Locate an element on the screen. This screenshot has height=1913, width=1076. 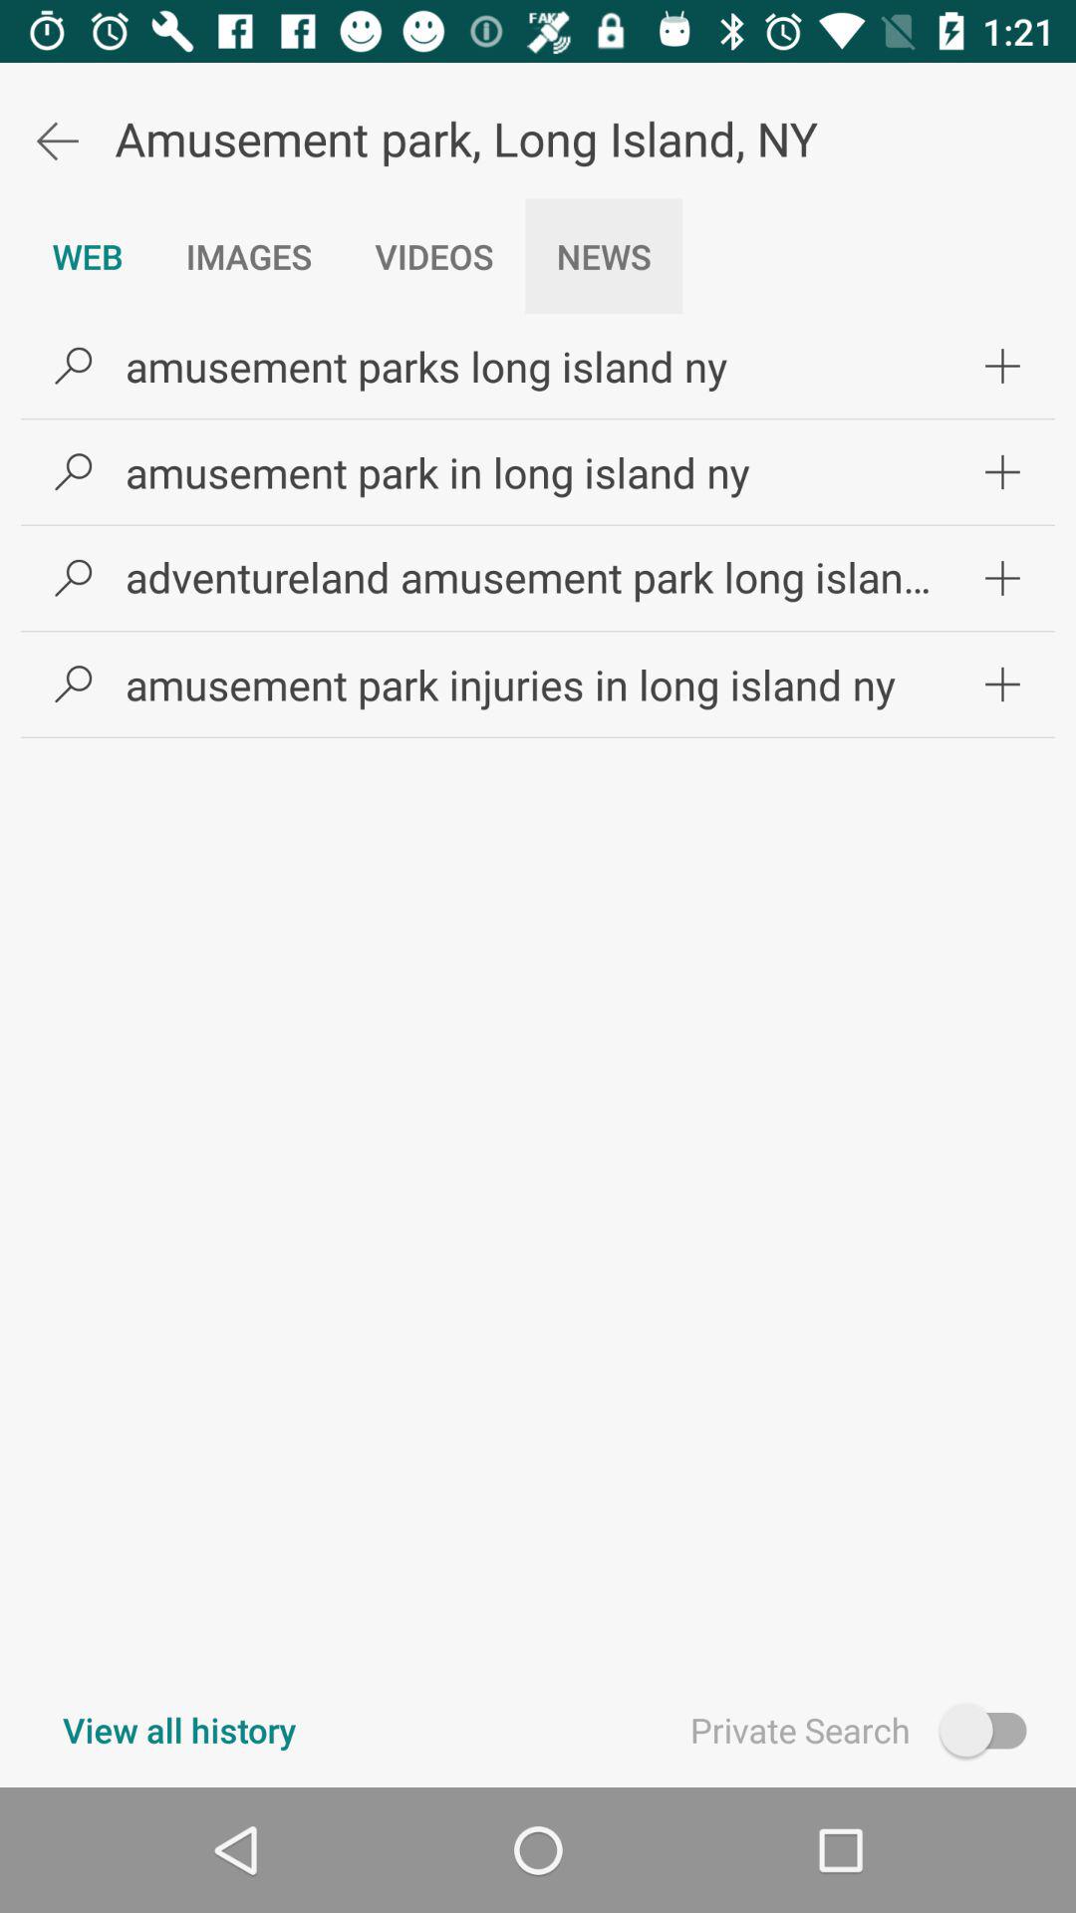
click item to the left of private search item is located at coordinates (179, 1730).